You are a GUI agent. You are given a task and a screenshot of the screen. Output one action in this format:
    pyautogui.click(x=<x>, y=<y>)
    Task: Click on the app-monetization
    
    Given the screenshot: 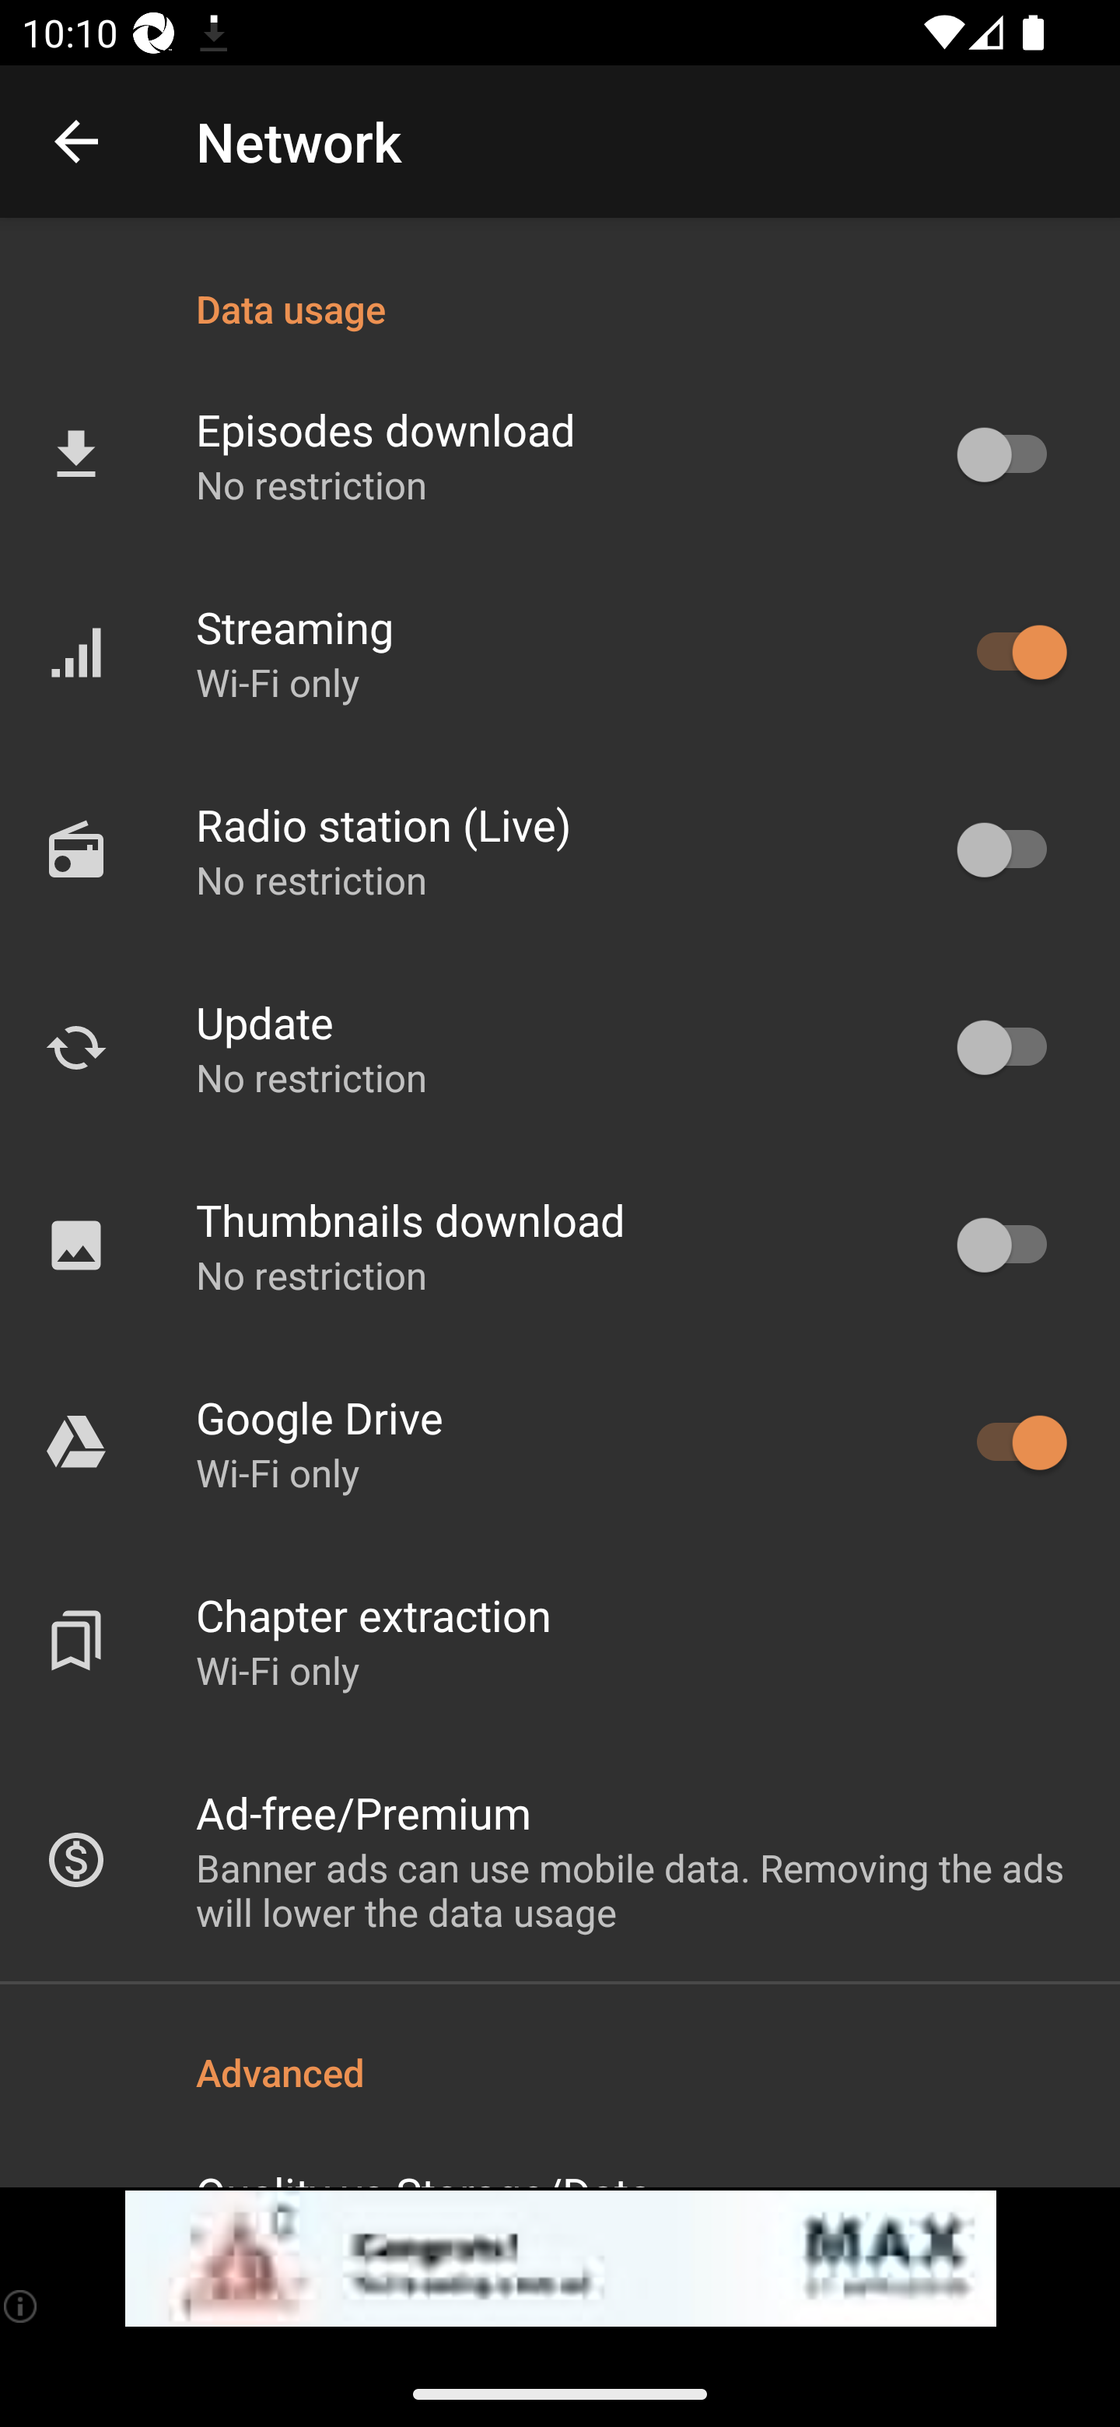 What is the action you would take?
    pyautogui.click(x=560, y=2259)
    